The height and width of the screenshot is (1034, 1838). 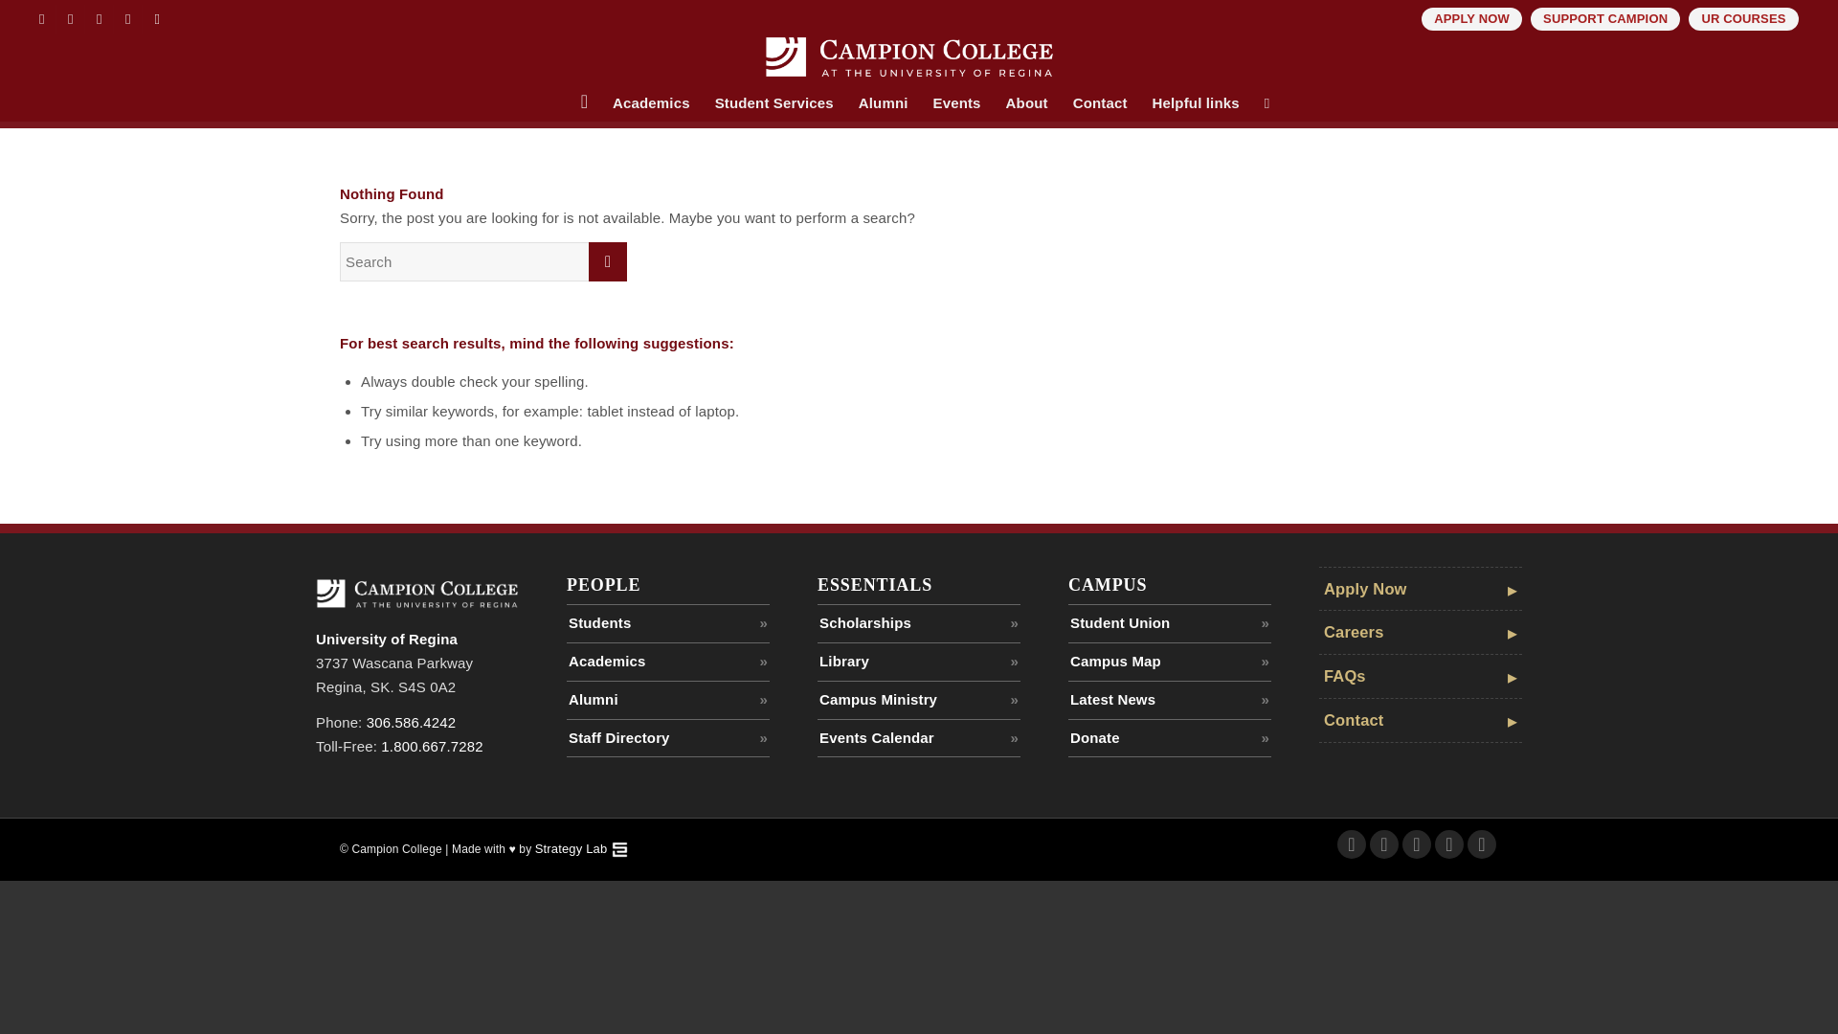 What do you see at coordinates (157, 19) in the screenshot?
I see `Youtube` at bounding box center [157, 19].